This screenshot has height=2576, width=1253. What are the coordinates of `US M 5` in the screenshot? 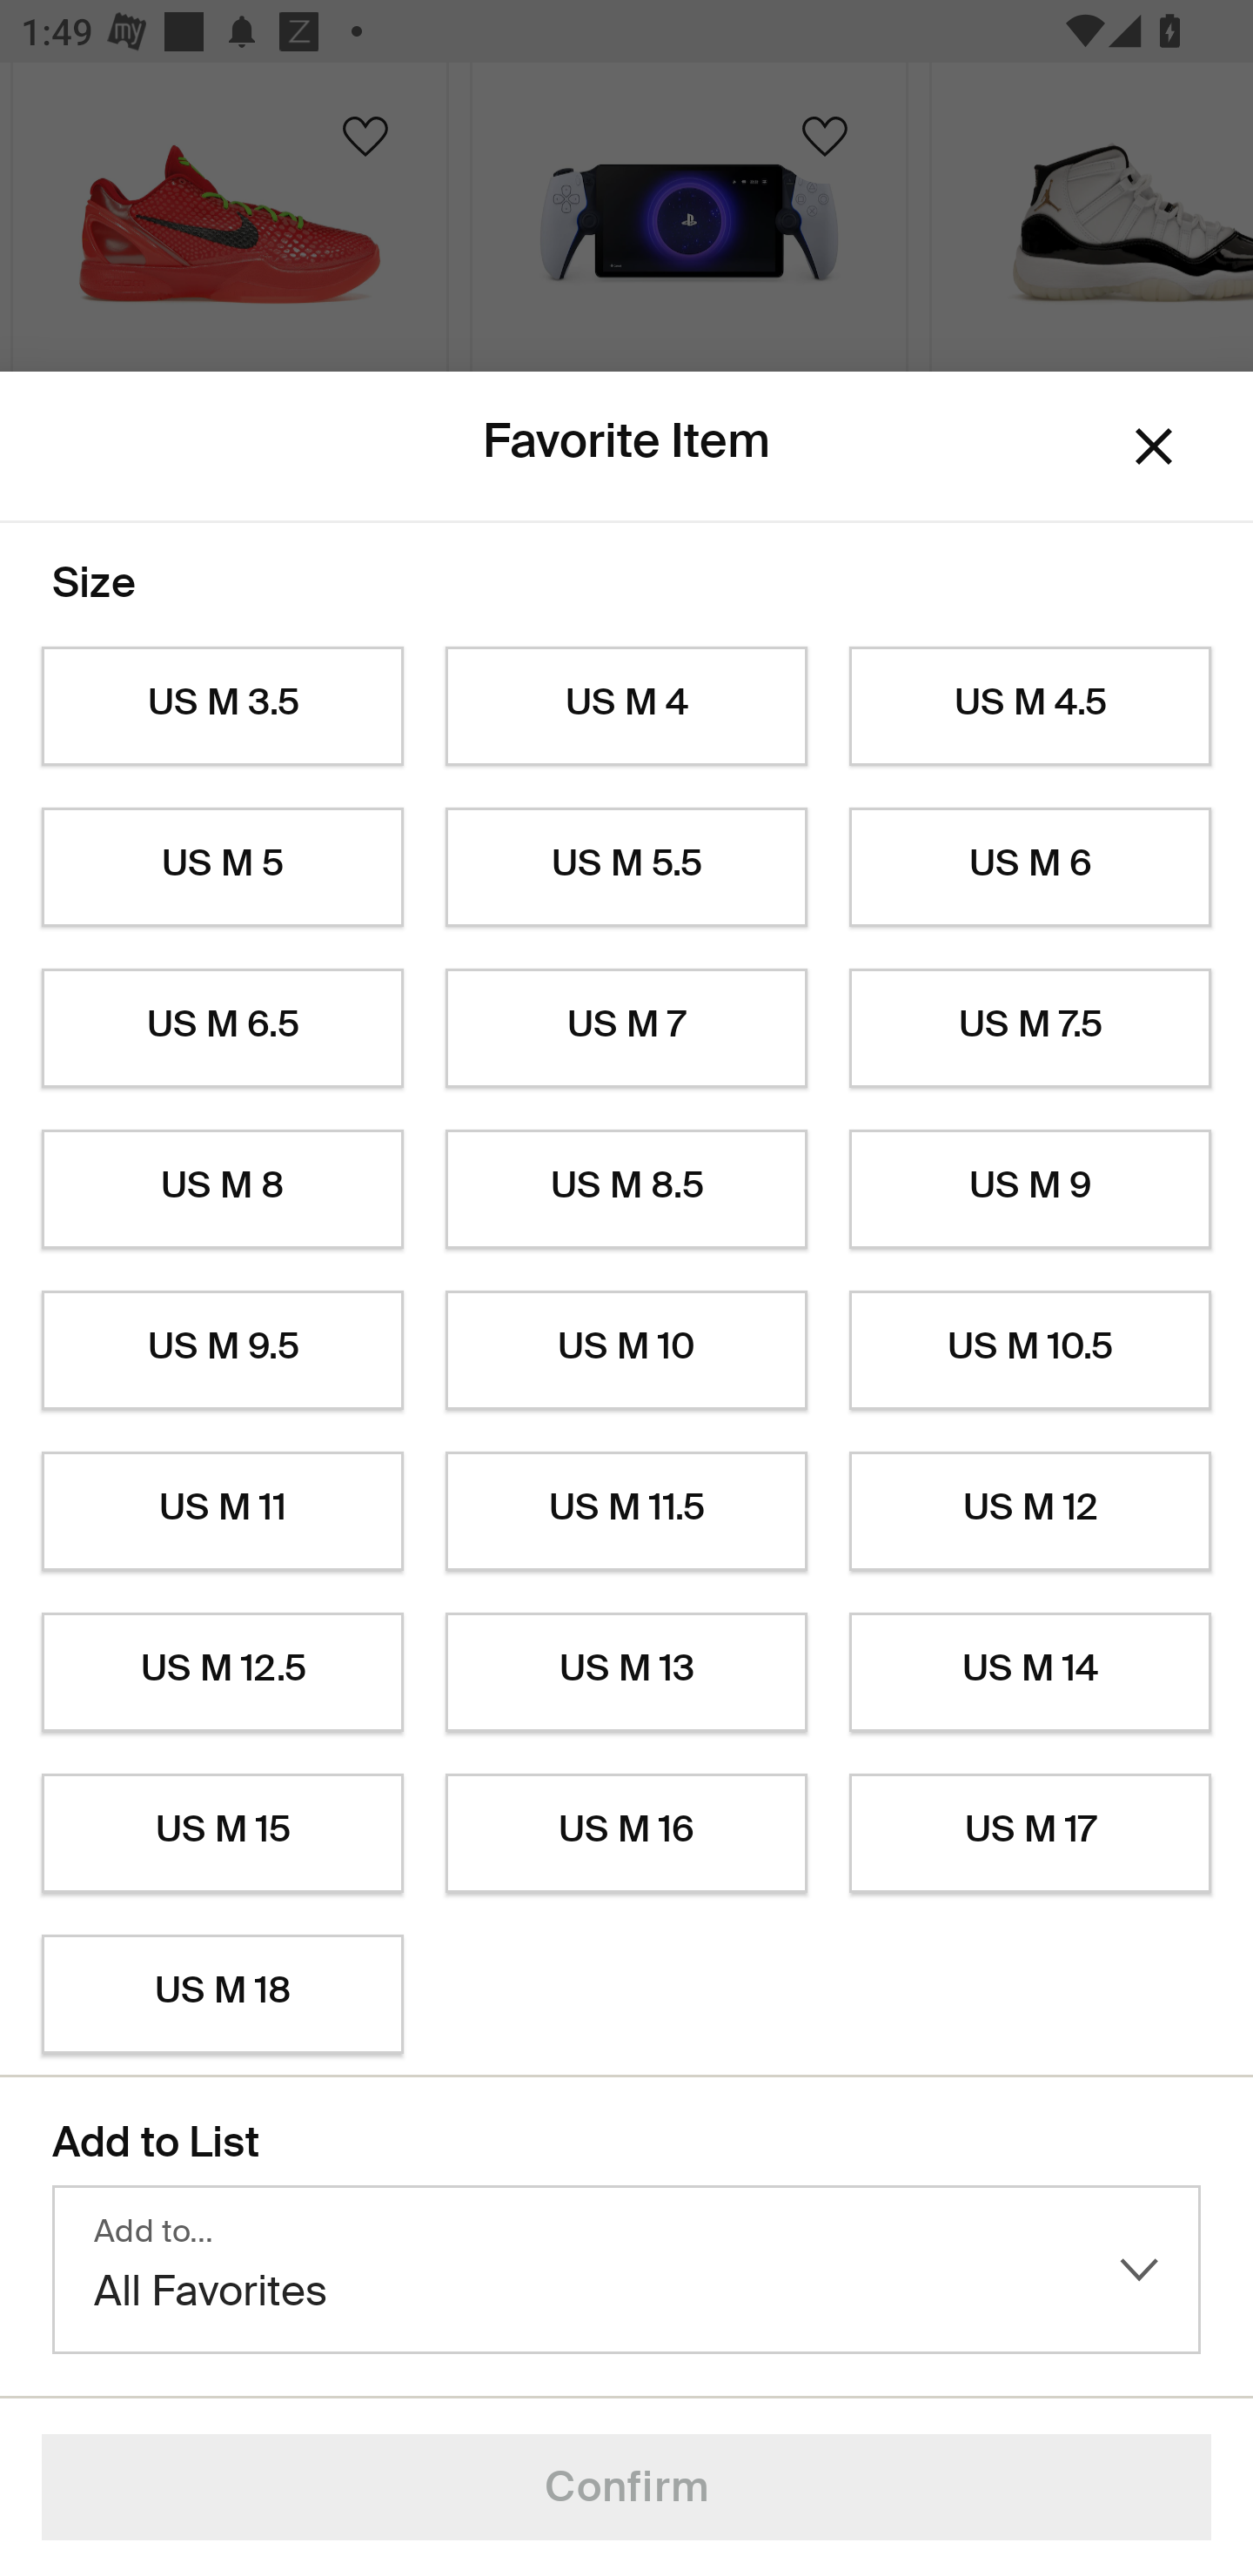 It's located at (222, 867).